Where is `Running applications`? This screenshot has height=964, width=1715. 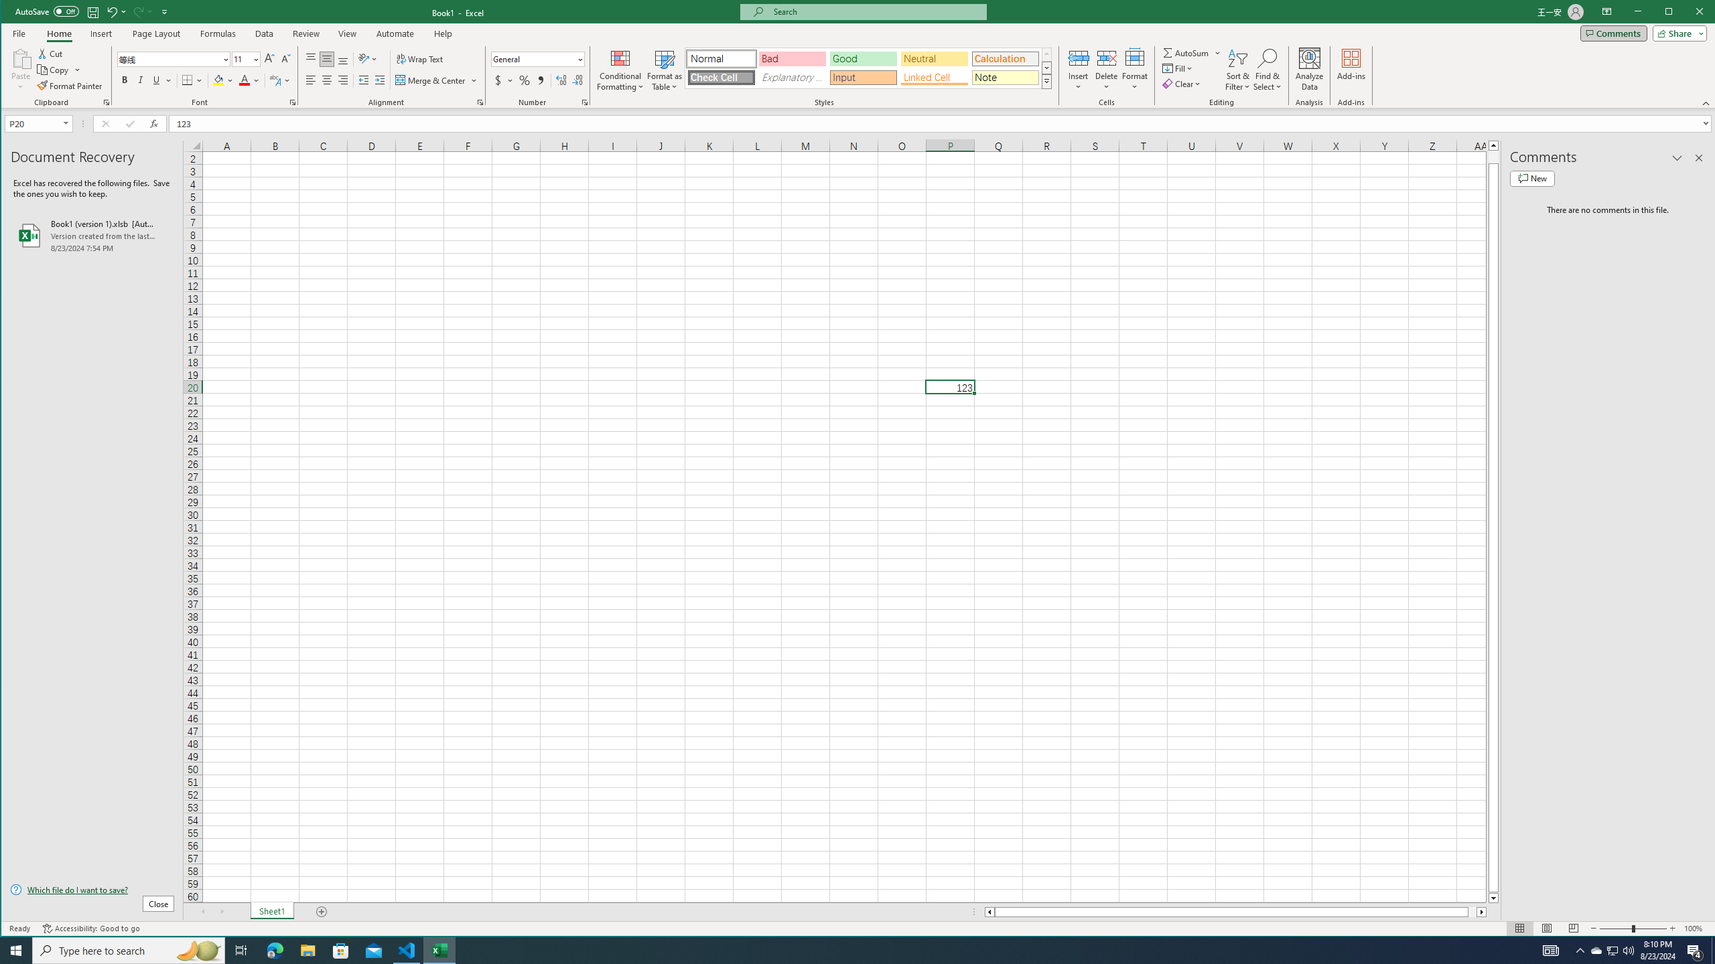 Running applications is located at coordinates (845, 951).